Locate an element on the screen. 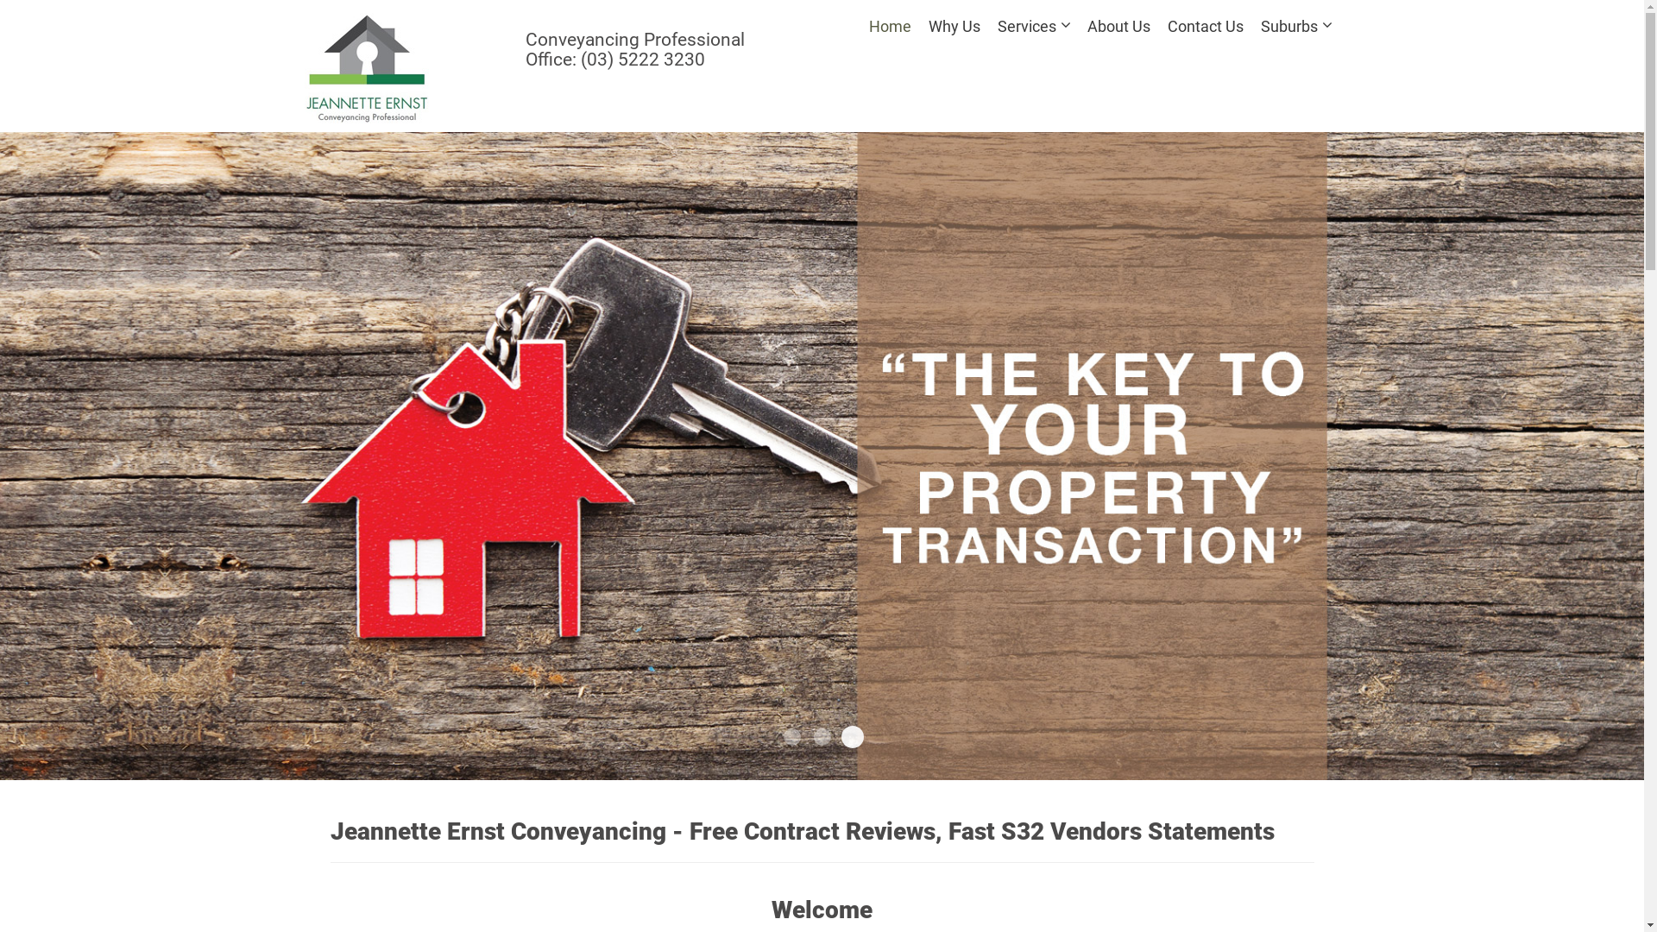 The width and height of the screenshot is (1657, 932). Banner Wood is located at coordinates (849, 734).